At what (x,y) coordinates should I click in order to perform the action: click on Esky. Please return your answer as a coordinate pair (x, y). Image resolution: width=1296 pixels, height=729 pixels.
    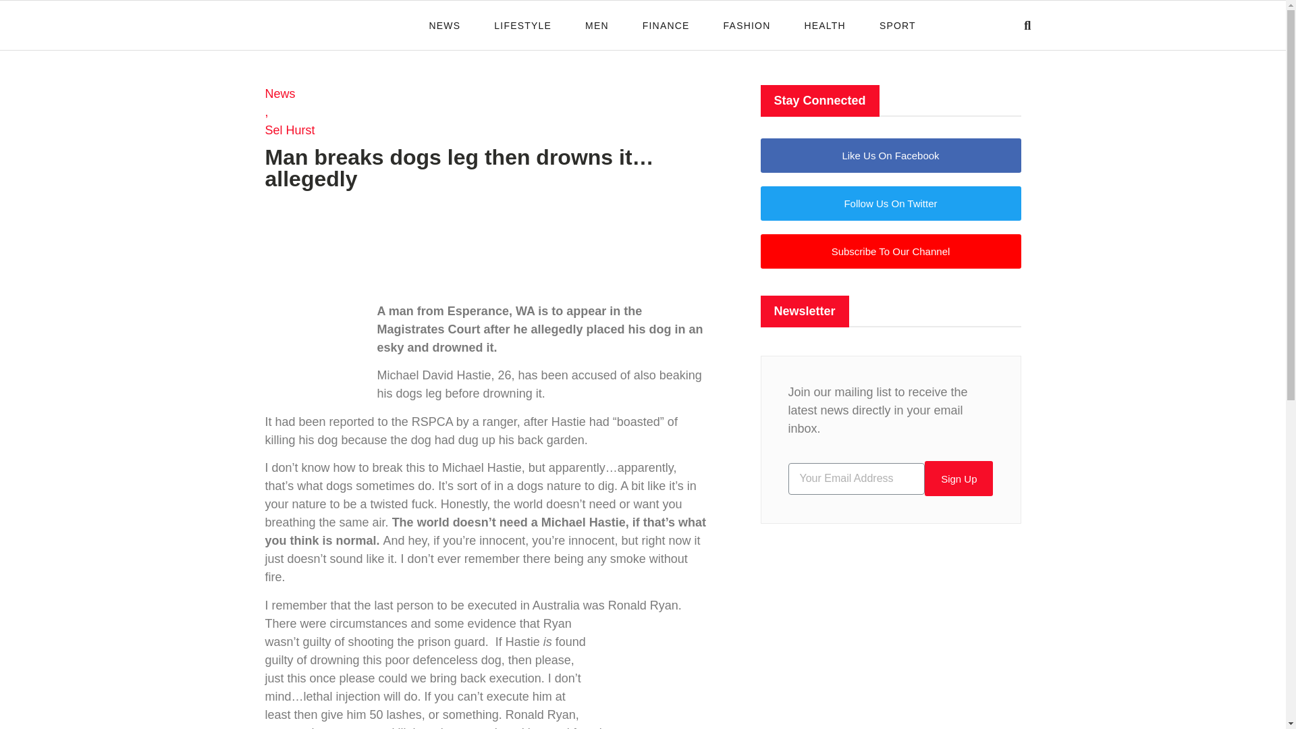
    Looking at the image, I should click on (315, 345).